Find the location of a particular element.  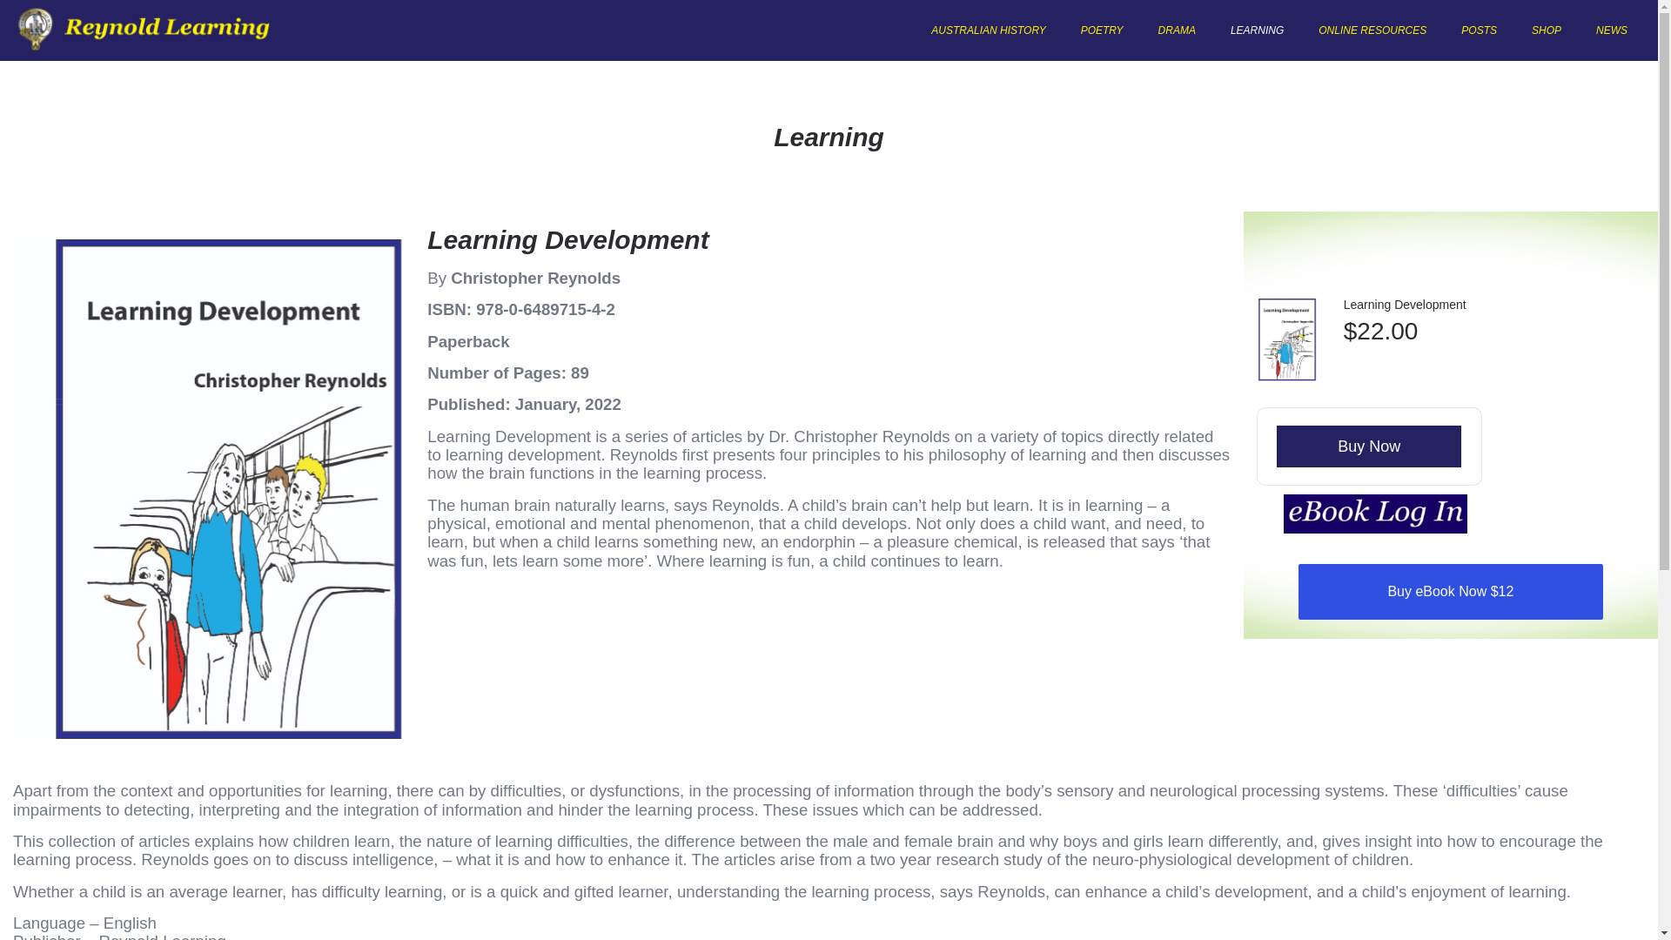

DRAMA is located at coordinates (1177, 30).